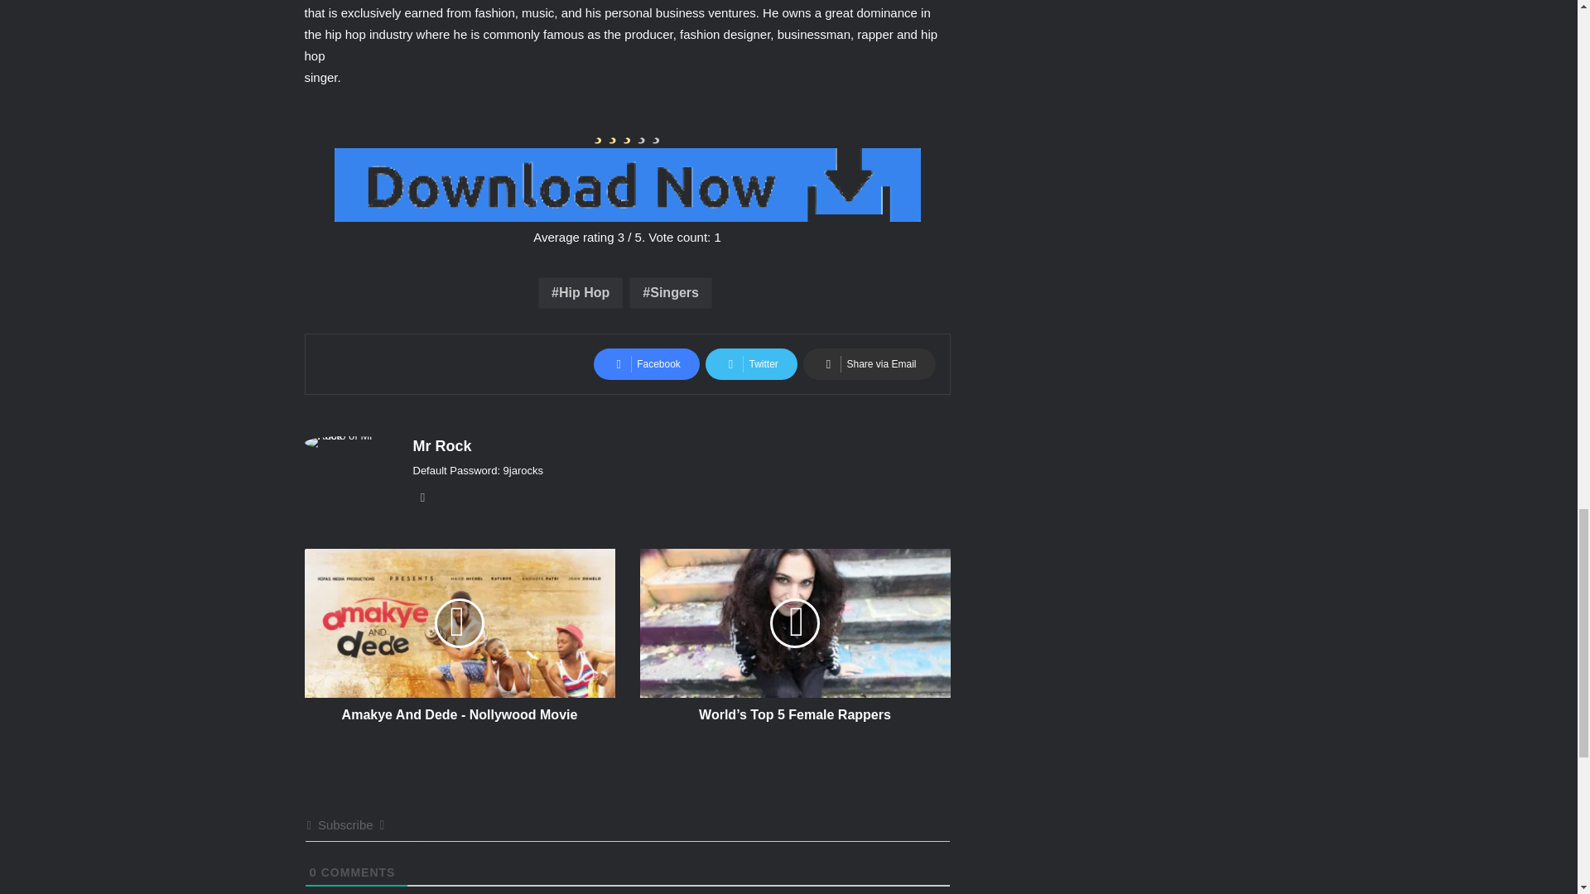 The width and height of the screenshot is (1590, 894). Describe the element at coordinates (671, 292) in the screenshot. I see `Singers` at that location.